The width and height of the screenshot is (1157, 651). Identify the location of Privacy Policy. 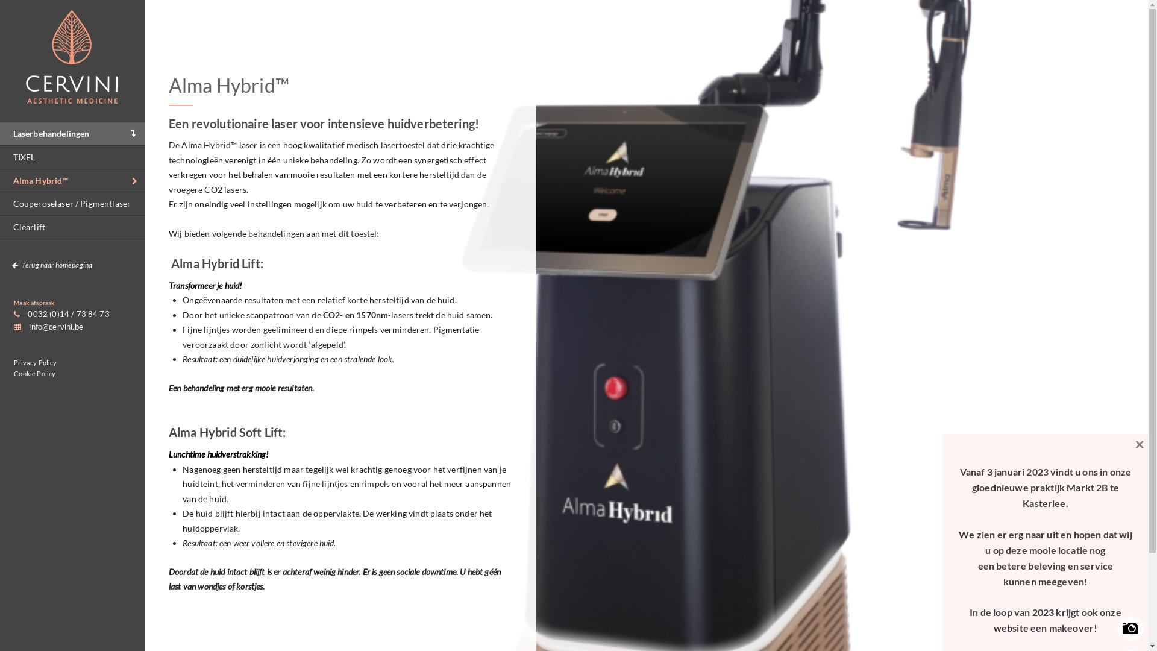
(35, 363).